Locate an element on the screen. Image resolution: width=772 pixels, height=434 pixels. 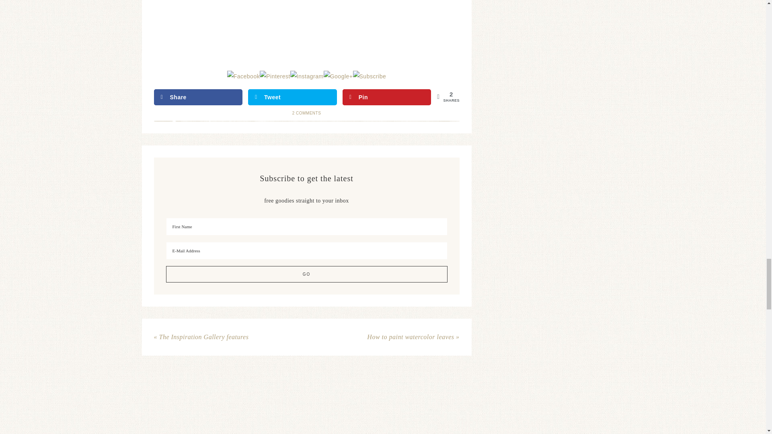
Share on Facebook is located at coordinates (198, 97).